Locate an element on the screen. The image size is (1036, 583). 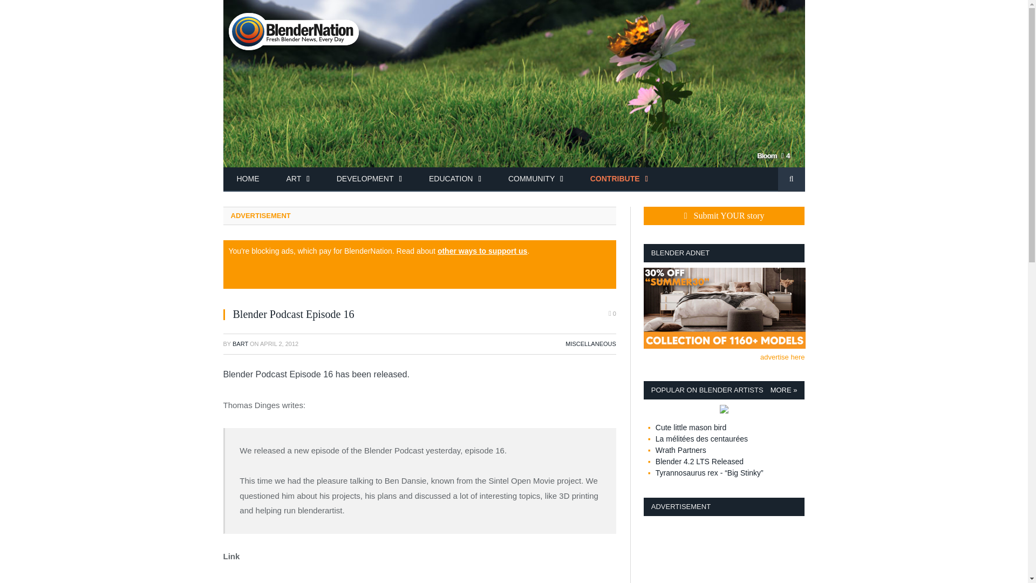
DEVELOPMENT is located at coordinates (369, 179).